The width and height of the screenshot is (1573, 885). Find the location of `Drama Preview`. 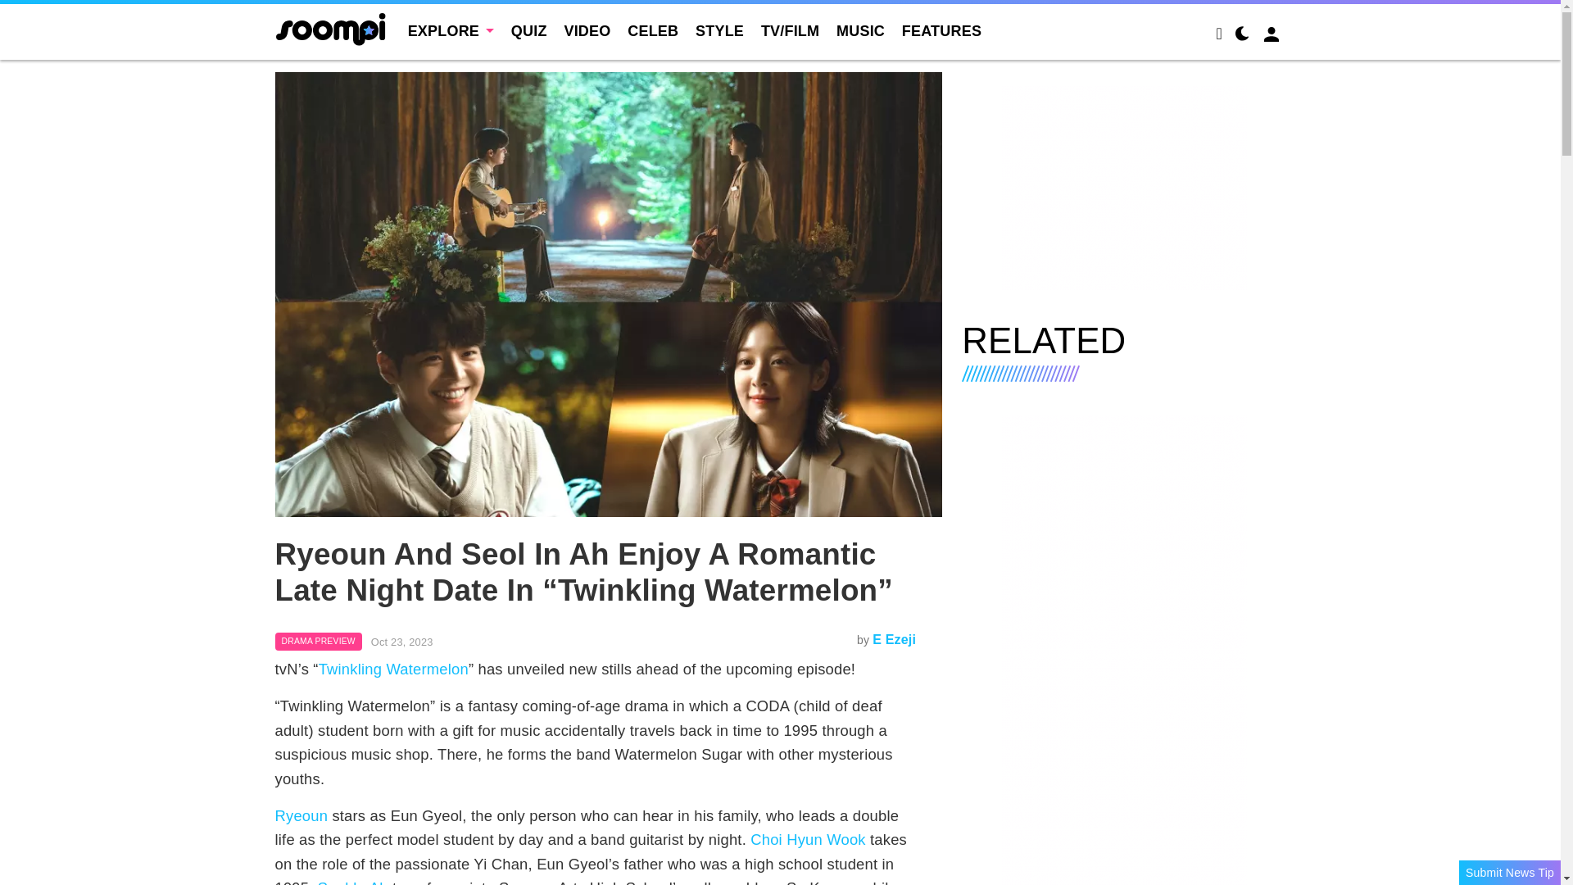

Drama Preview is located at coordinates (318, 641).